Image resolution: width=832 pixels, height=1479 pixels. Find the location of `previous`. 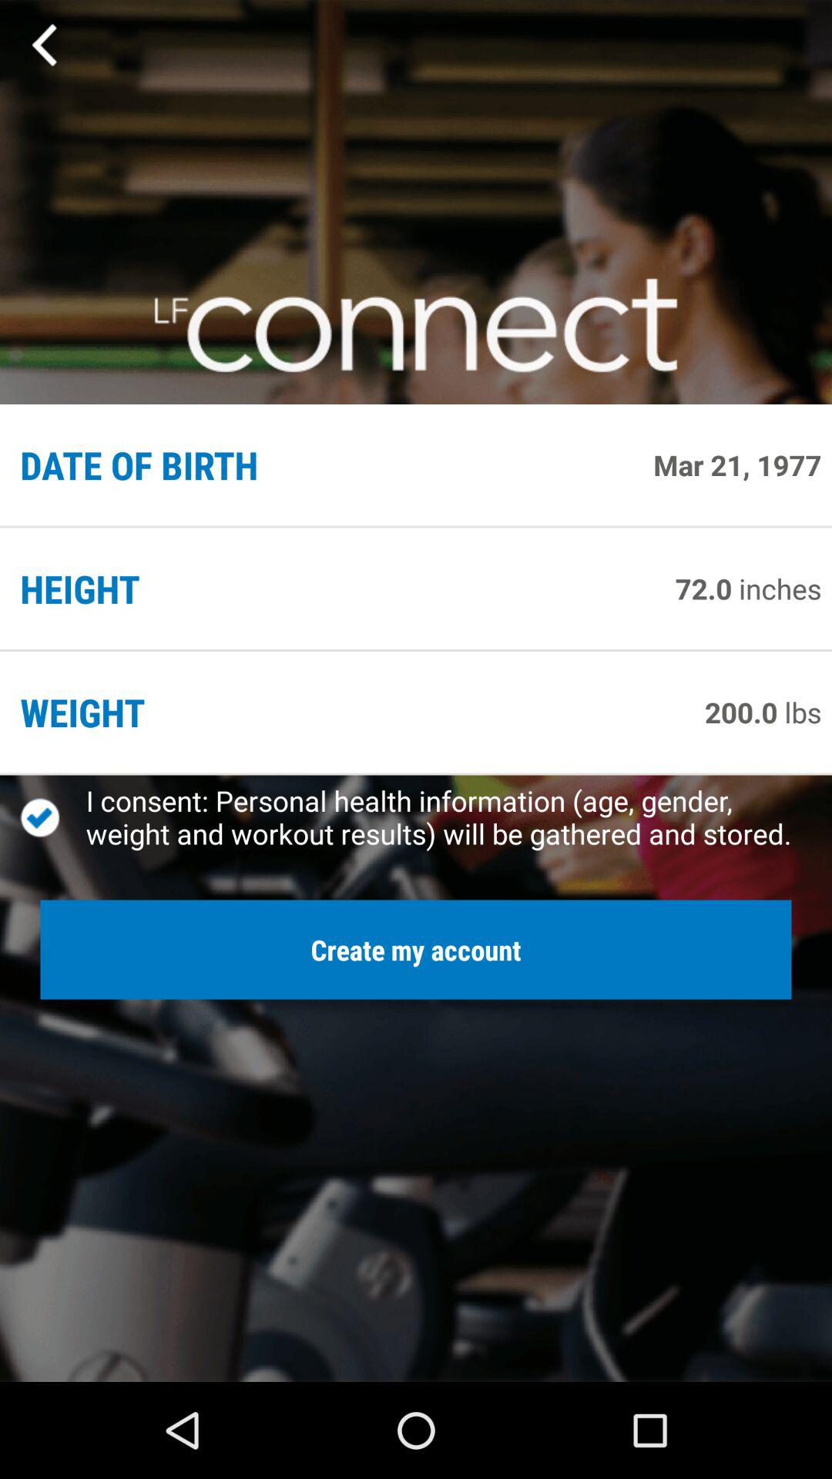

previous is located at coordinates (46, 45).